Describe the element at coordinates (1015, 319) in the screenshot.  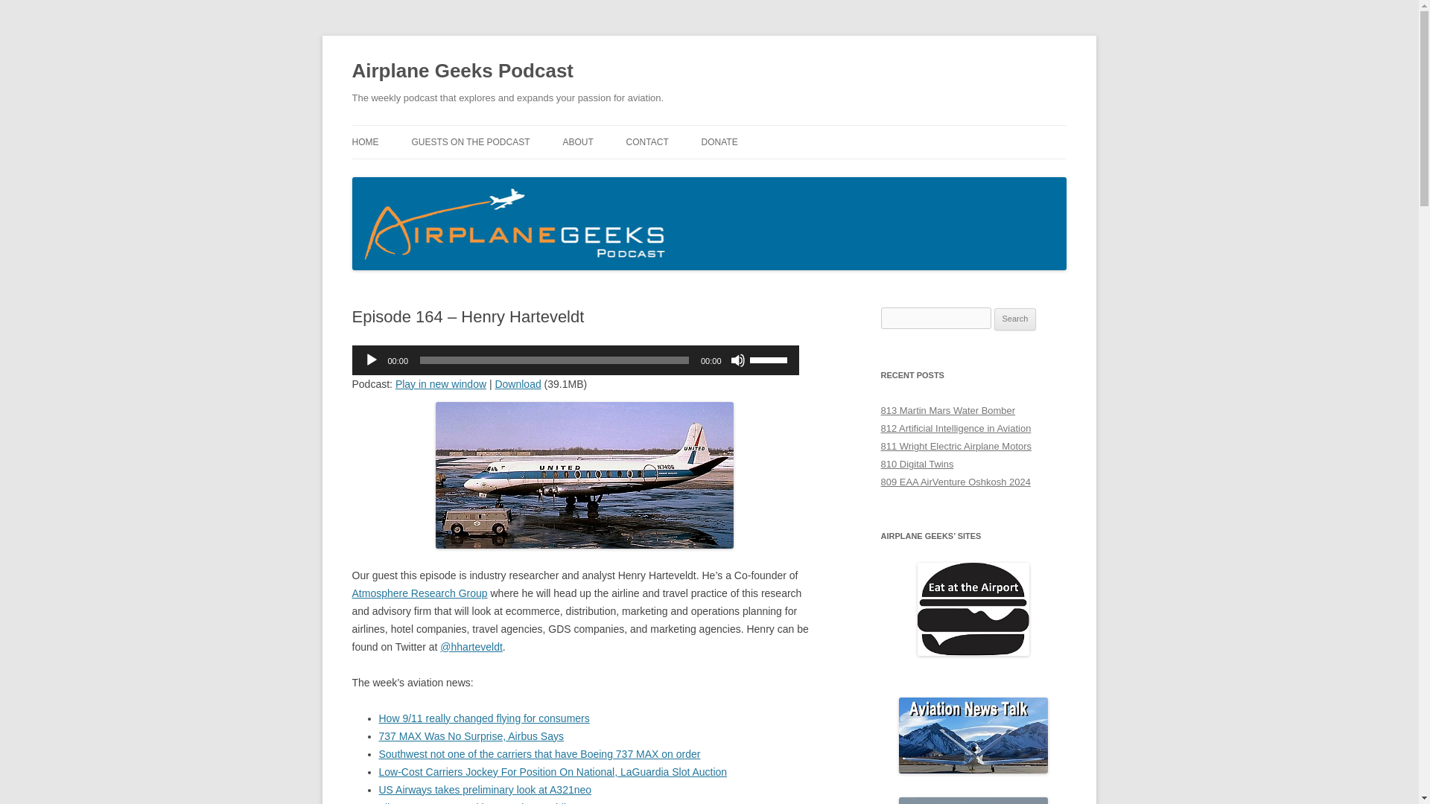
I see `Search` at that location.